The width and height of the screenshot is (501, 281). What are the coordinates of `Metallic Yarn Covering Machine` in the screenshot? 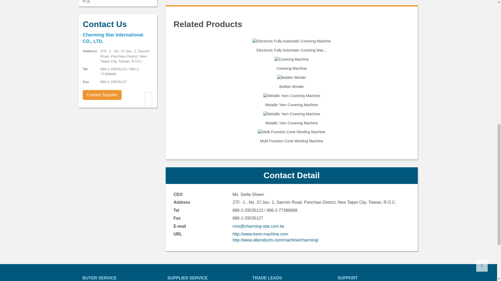 It's located at (291, 100).